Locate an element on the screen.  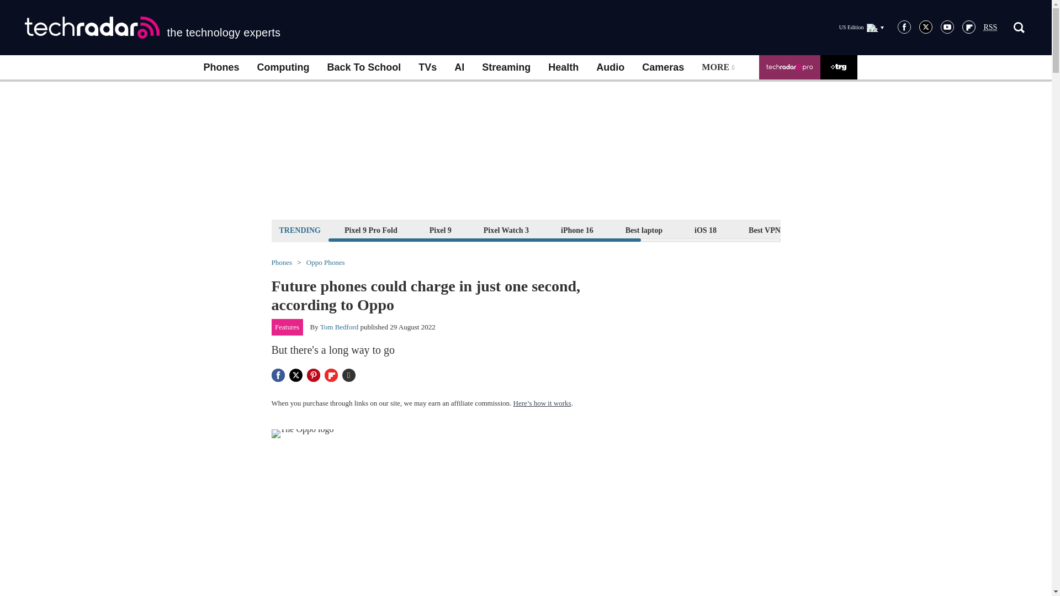
Streaming is located at coordinates (506, 67).